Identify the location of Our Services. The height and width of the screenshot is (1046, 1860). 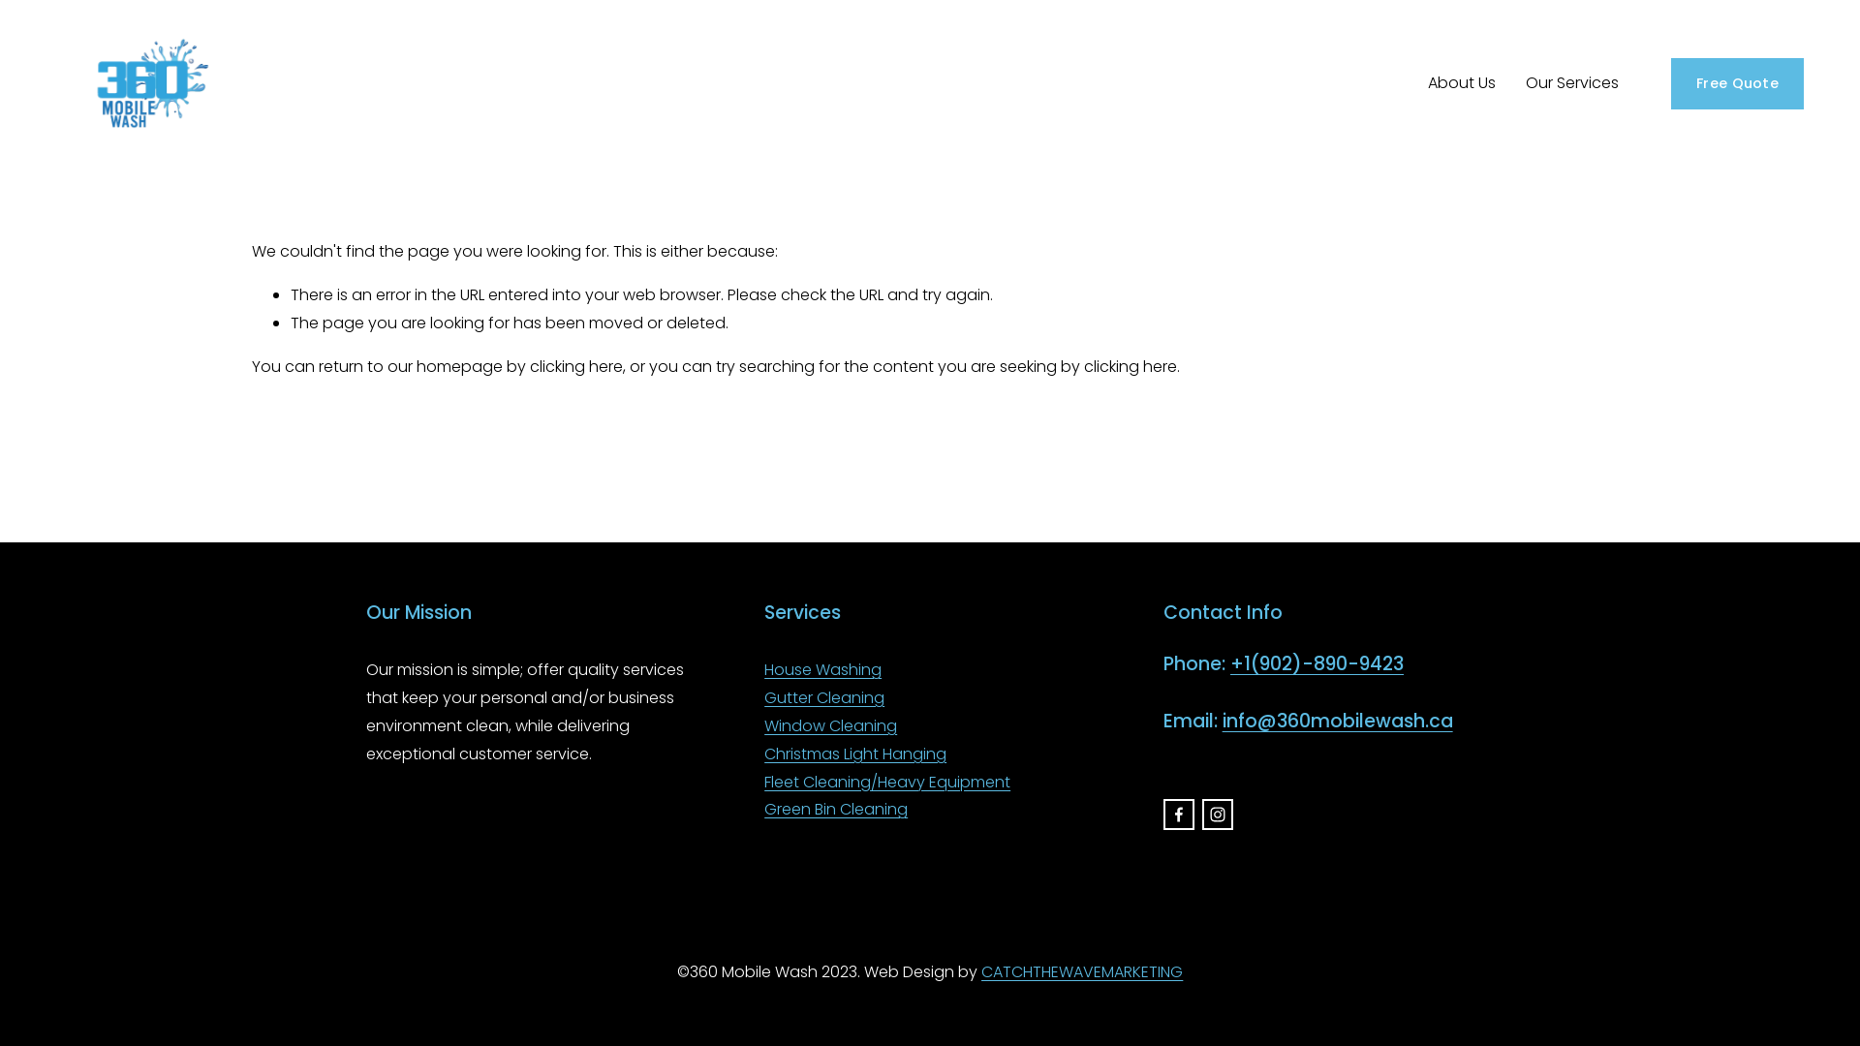
(1572, 83).